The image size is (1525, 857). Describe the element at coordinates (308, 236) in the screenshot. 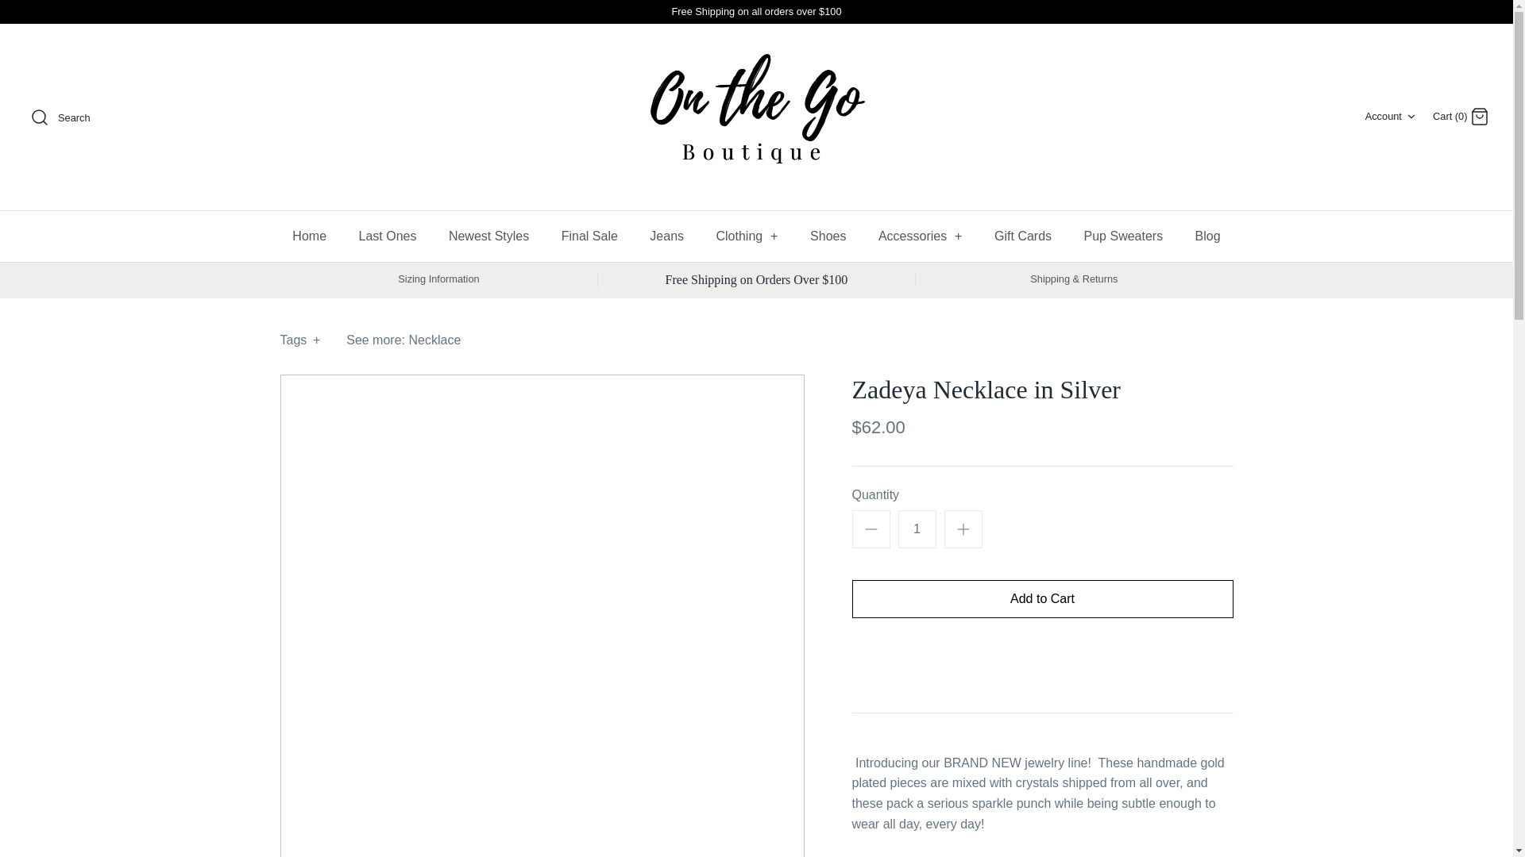

I see `Home` at that location.